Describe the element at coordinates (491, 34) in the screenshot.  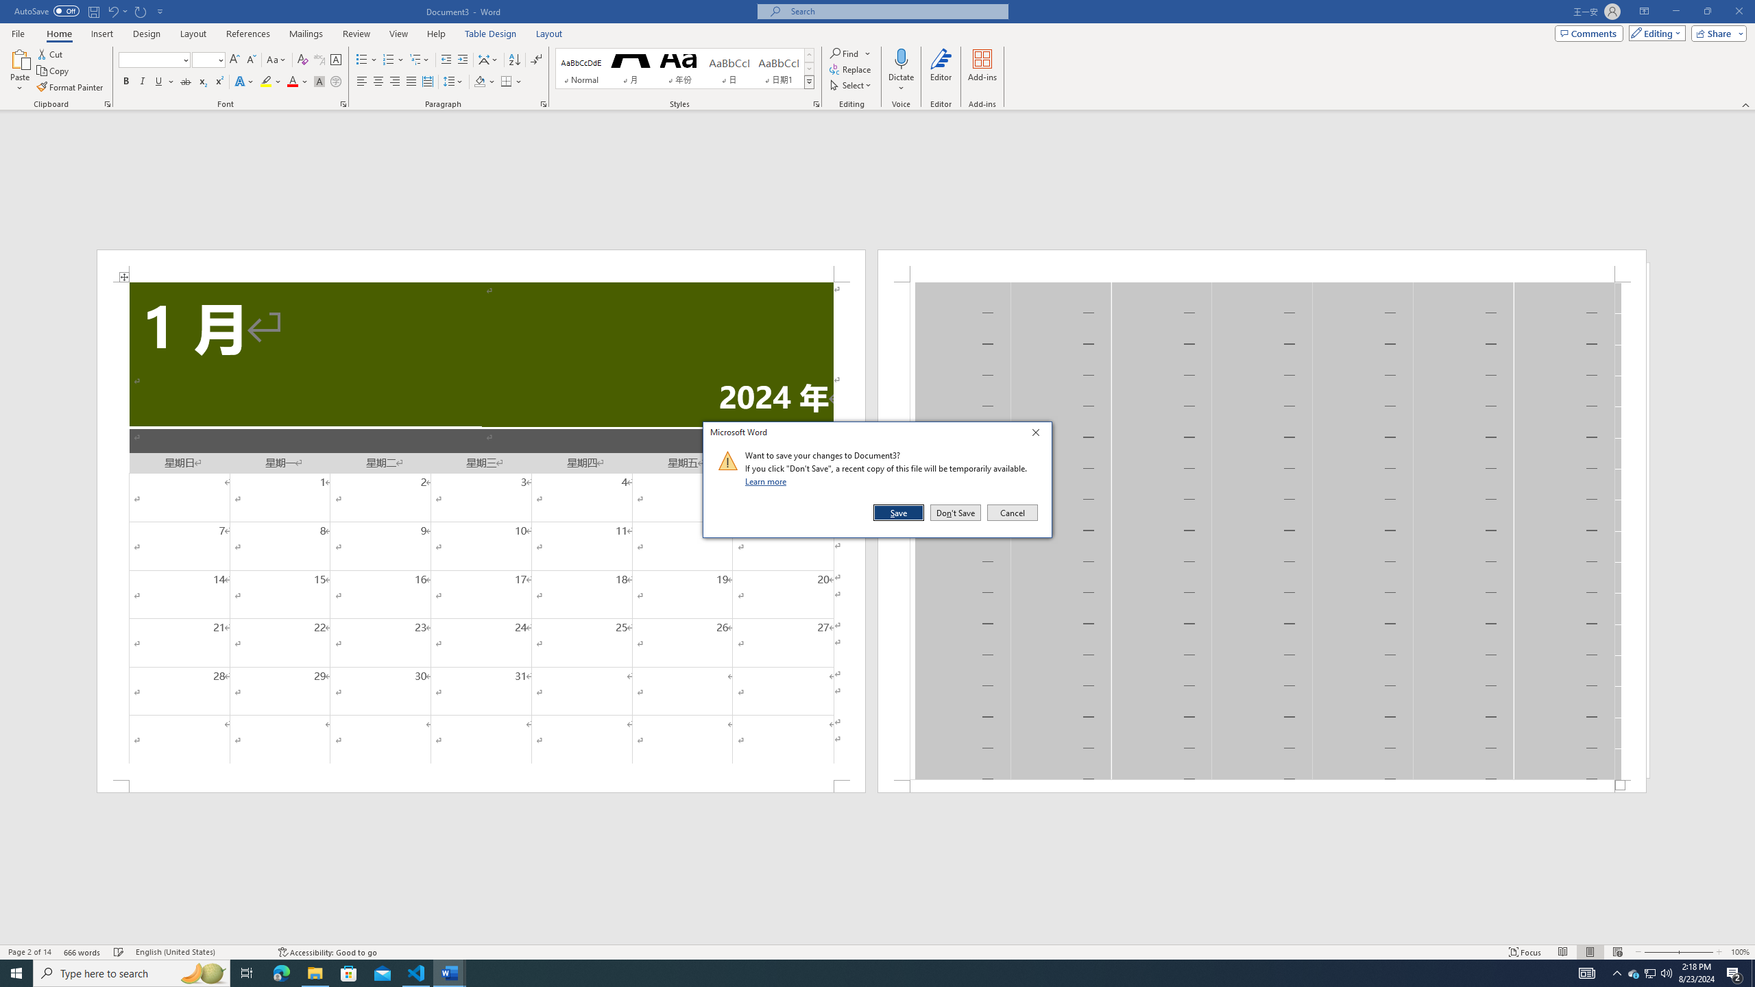
I see `Table Design` at that location.